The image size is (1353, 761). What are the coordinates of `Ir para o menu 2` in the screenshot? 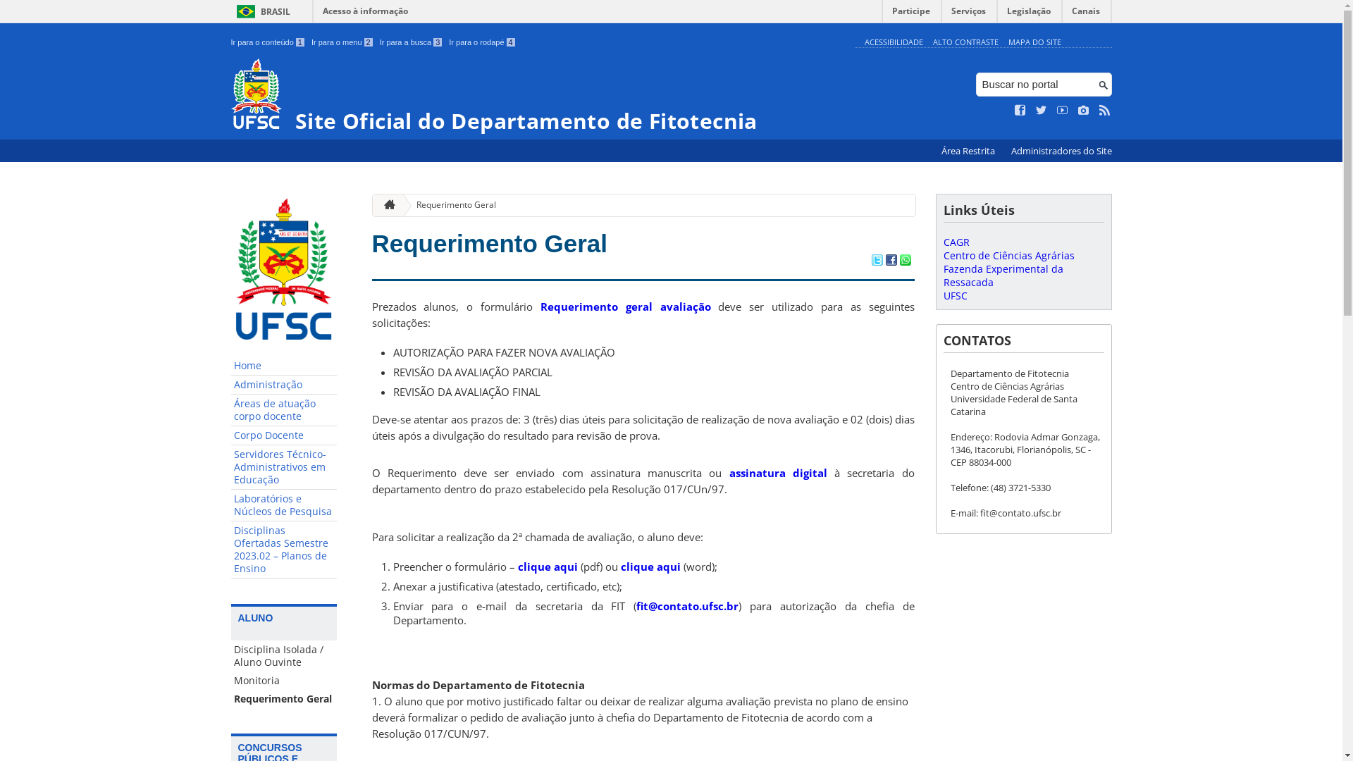 It's located at (342, 42).